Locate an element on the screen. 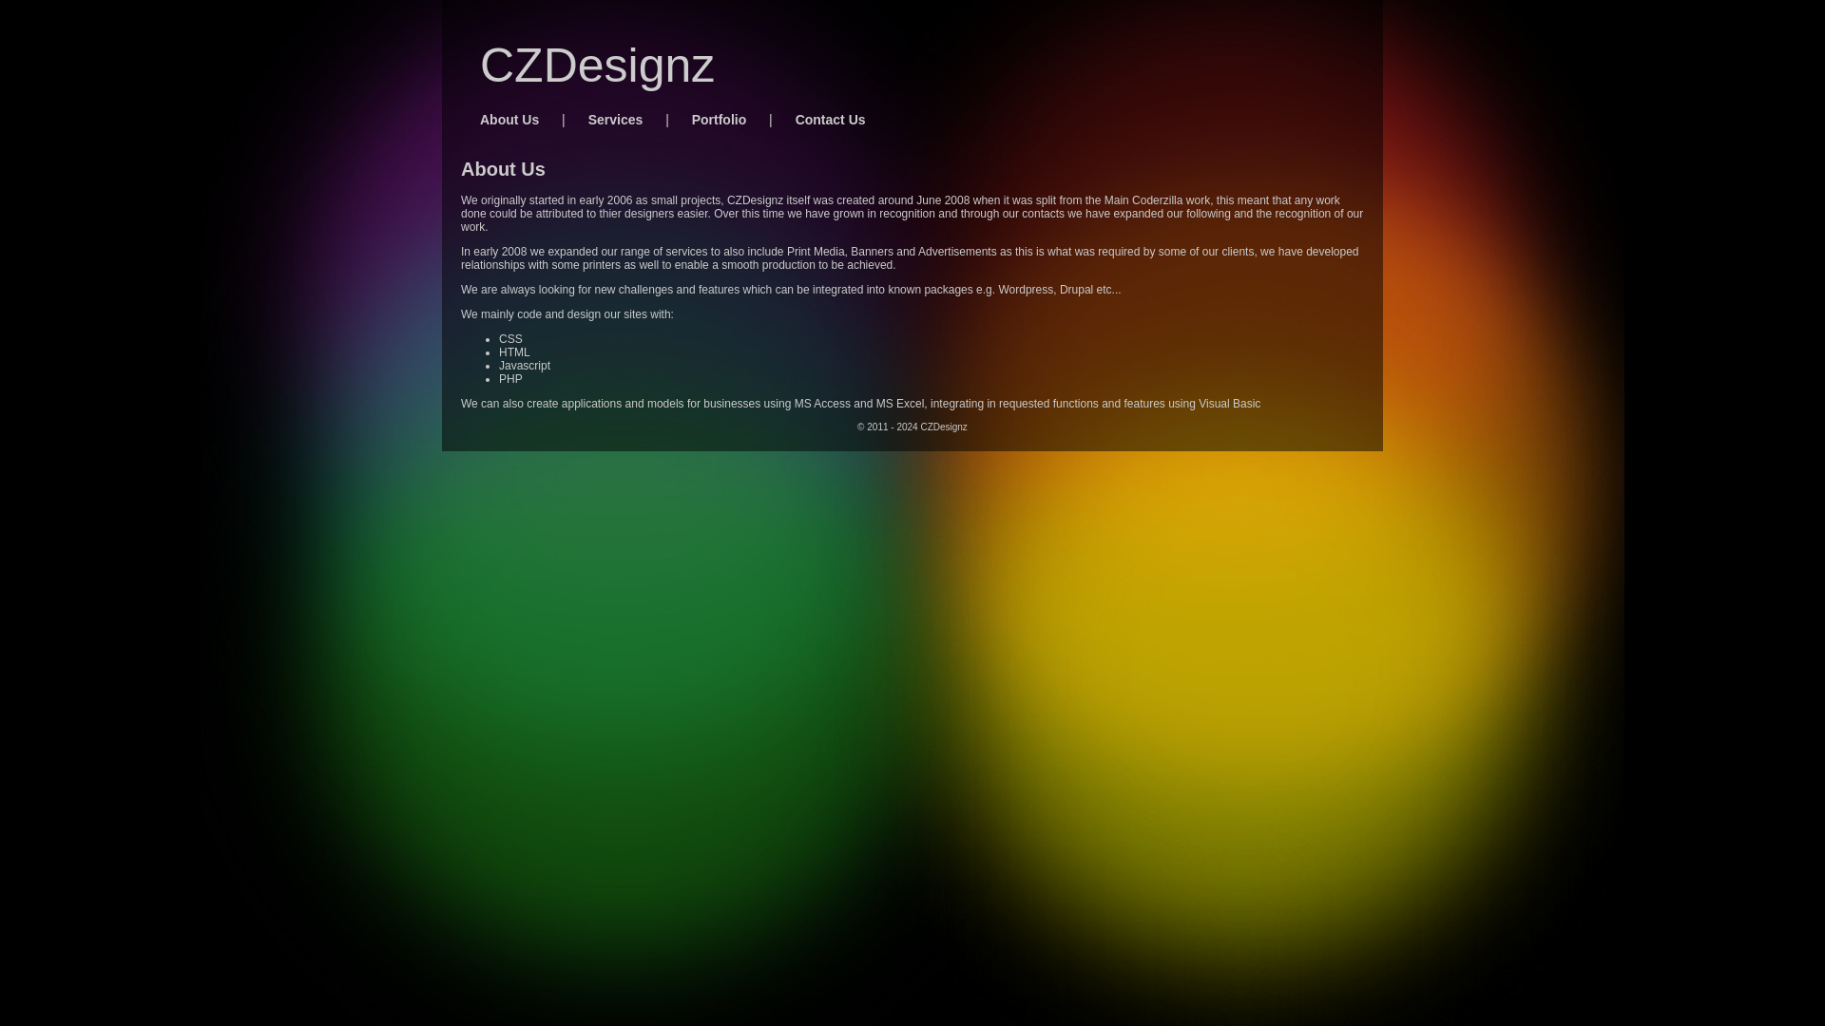 The height and width of the screenshot is (1026, 1825). Services is located at coordinates (616, 120).